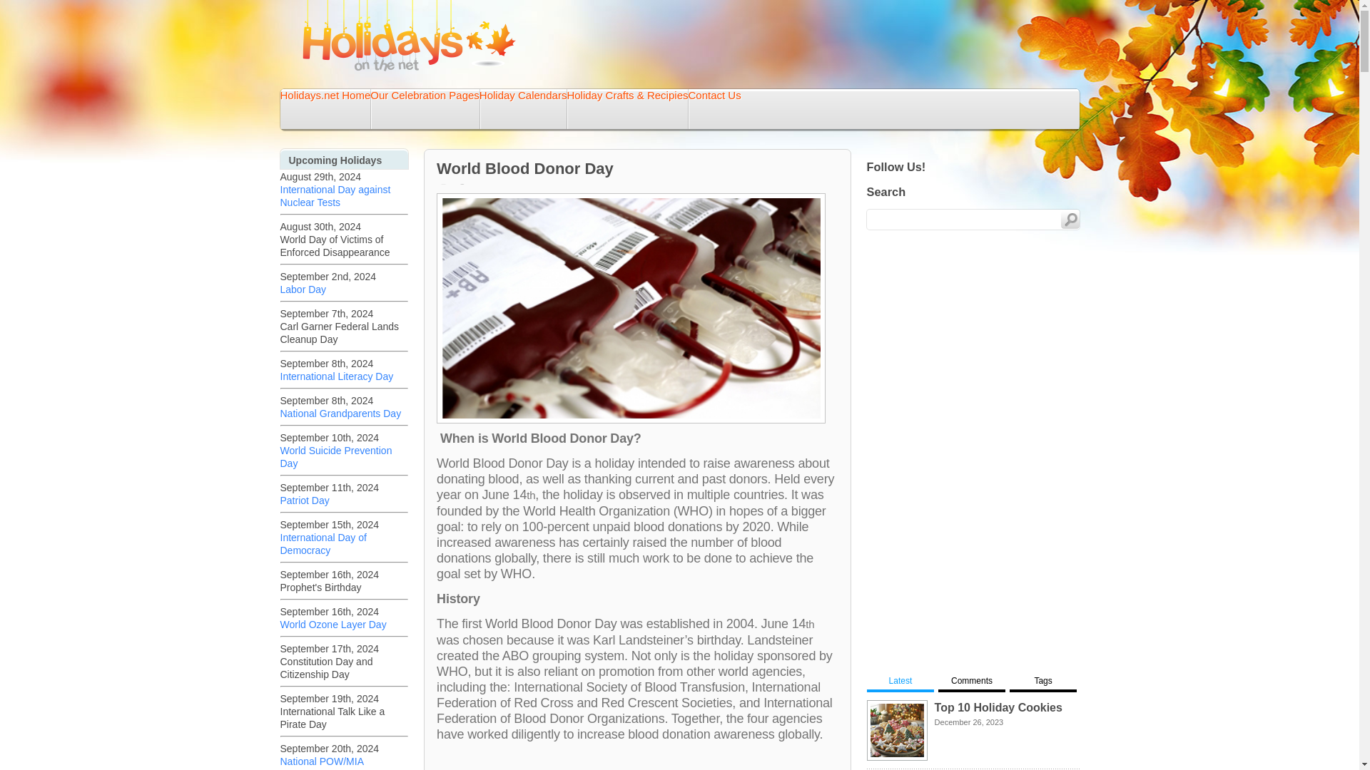  I want to click on Holidays on the net, so click(410, 36).